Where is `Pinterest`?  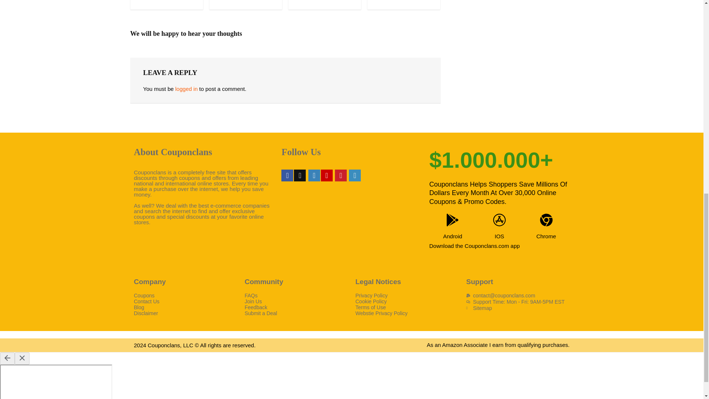
Pinterest is located at coordinates (340, 175).